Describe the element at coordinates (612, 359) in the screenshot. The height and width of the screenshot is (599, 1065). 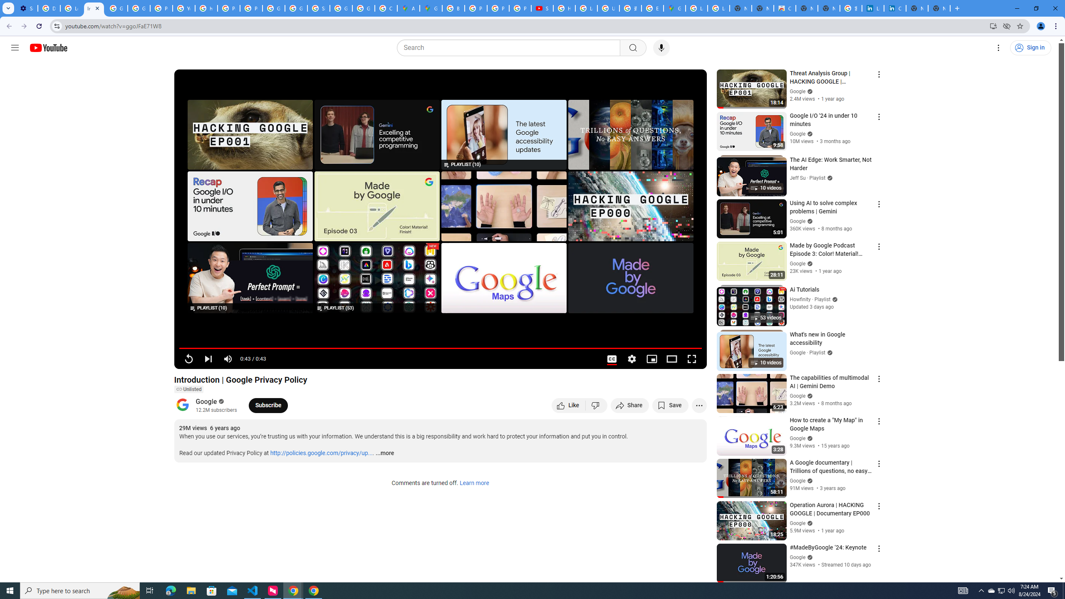
I see `Subtitles/closed captions unavailable` at that location.